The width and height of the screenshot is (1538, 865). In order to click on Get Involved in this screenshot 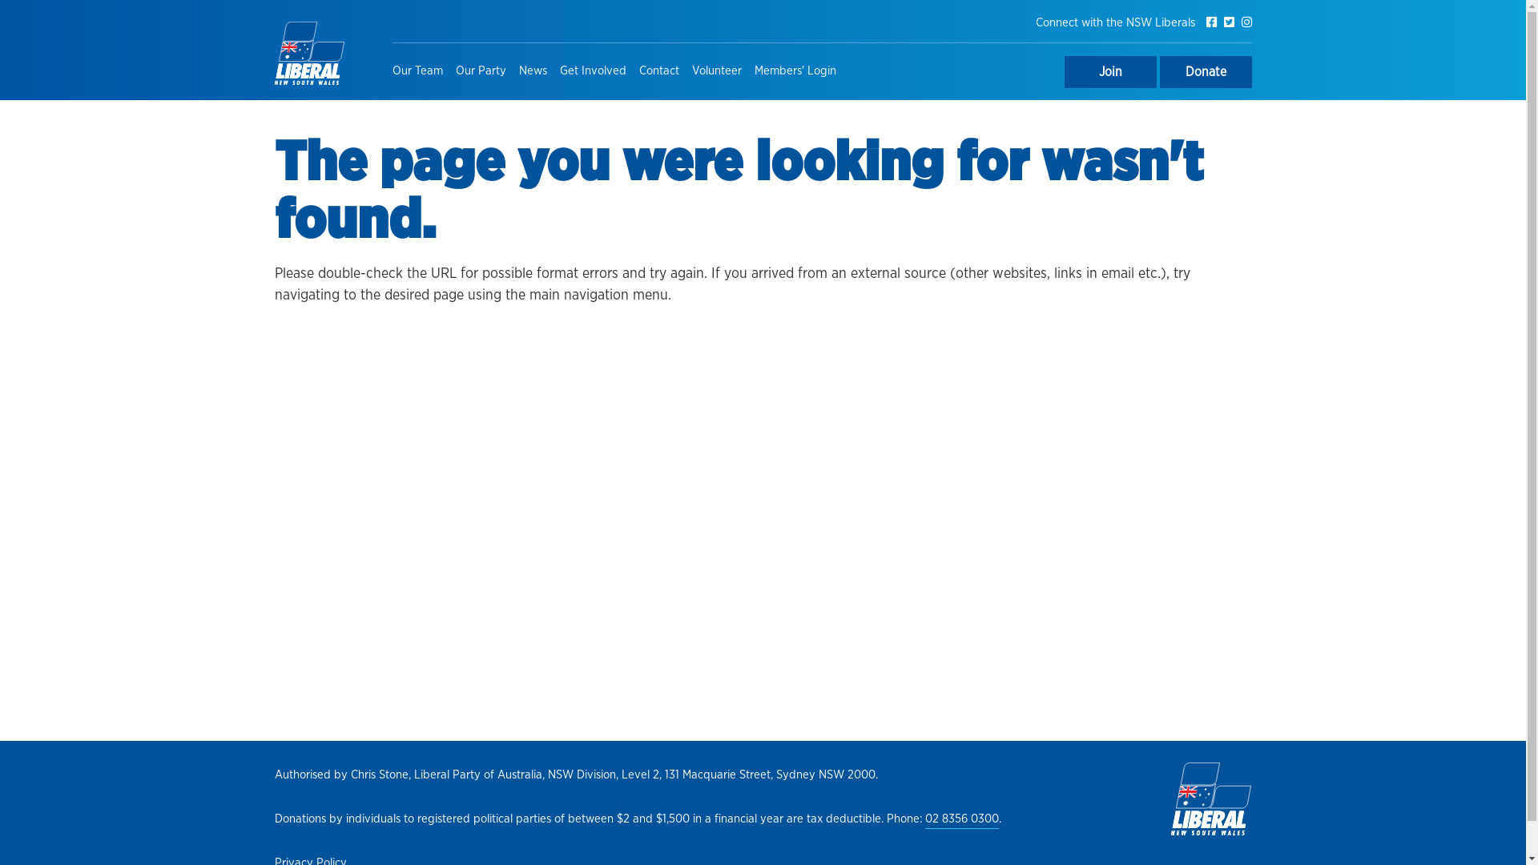, I will do `click(593, 72)`.